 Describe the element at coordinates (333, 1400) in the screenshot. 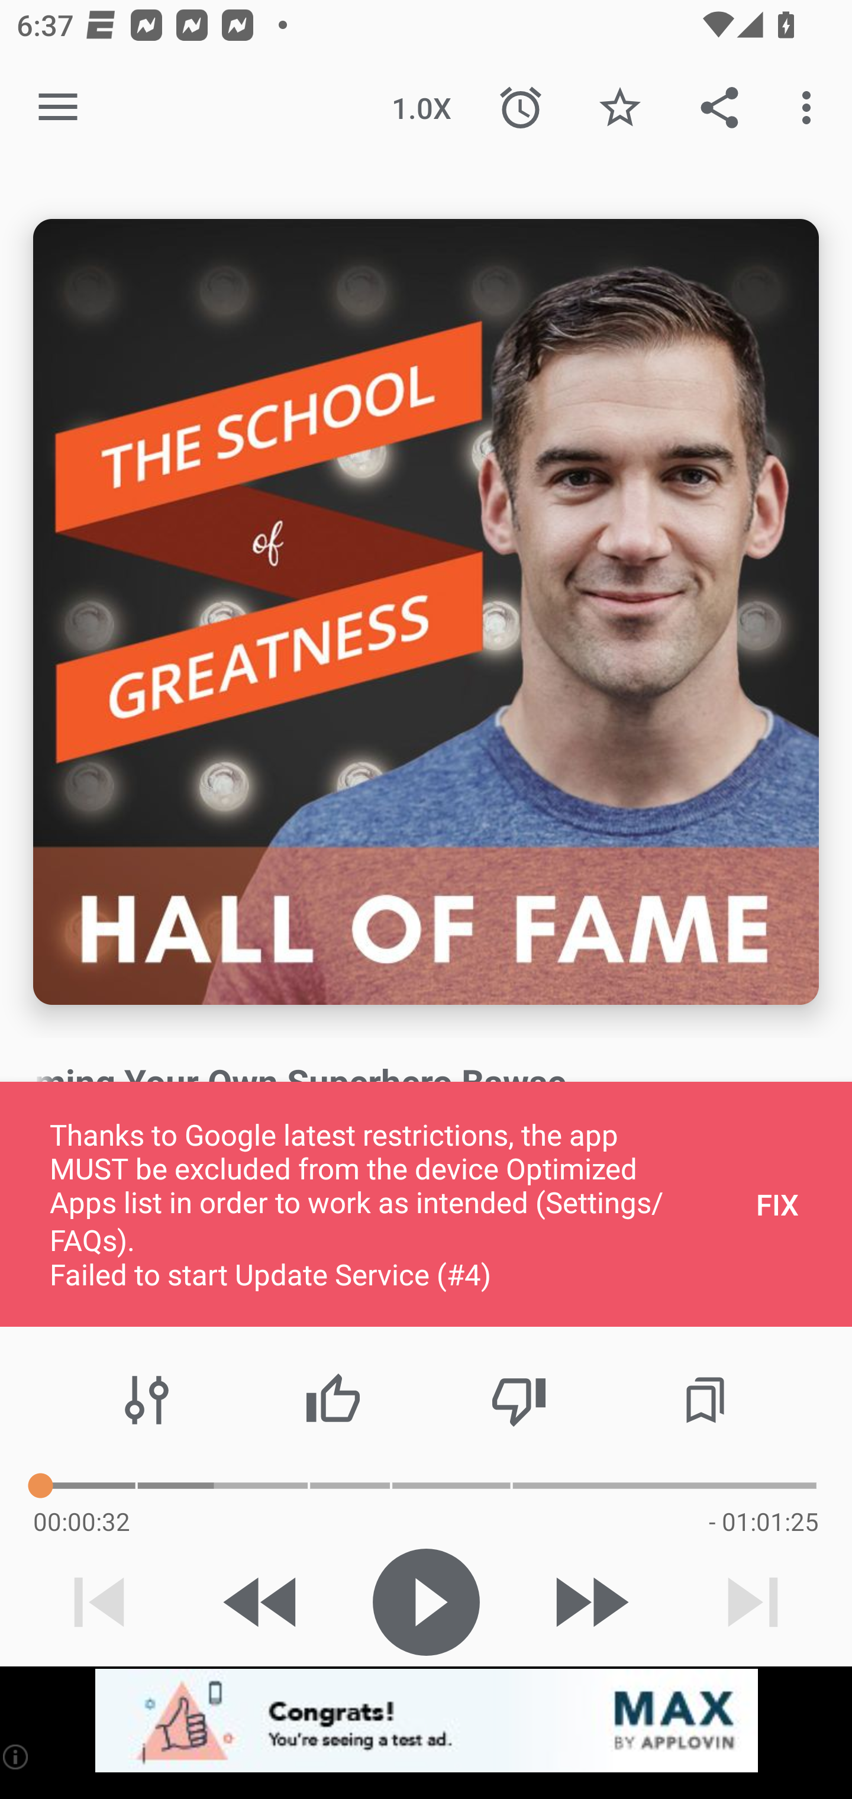

I see `Thumbs up` at that location.